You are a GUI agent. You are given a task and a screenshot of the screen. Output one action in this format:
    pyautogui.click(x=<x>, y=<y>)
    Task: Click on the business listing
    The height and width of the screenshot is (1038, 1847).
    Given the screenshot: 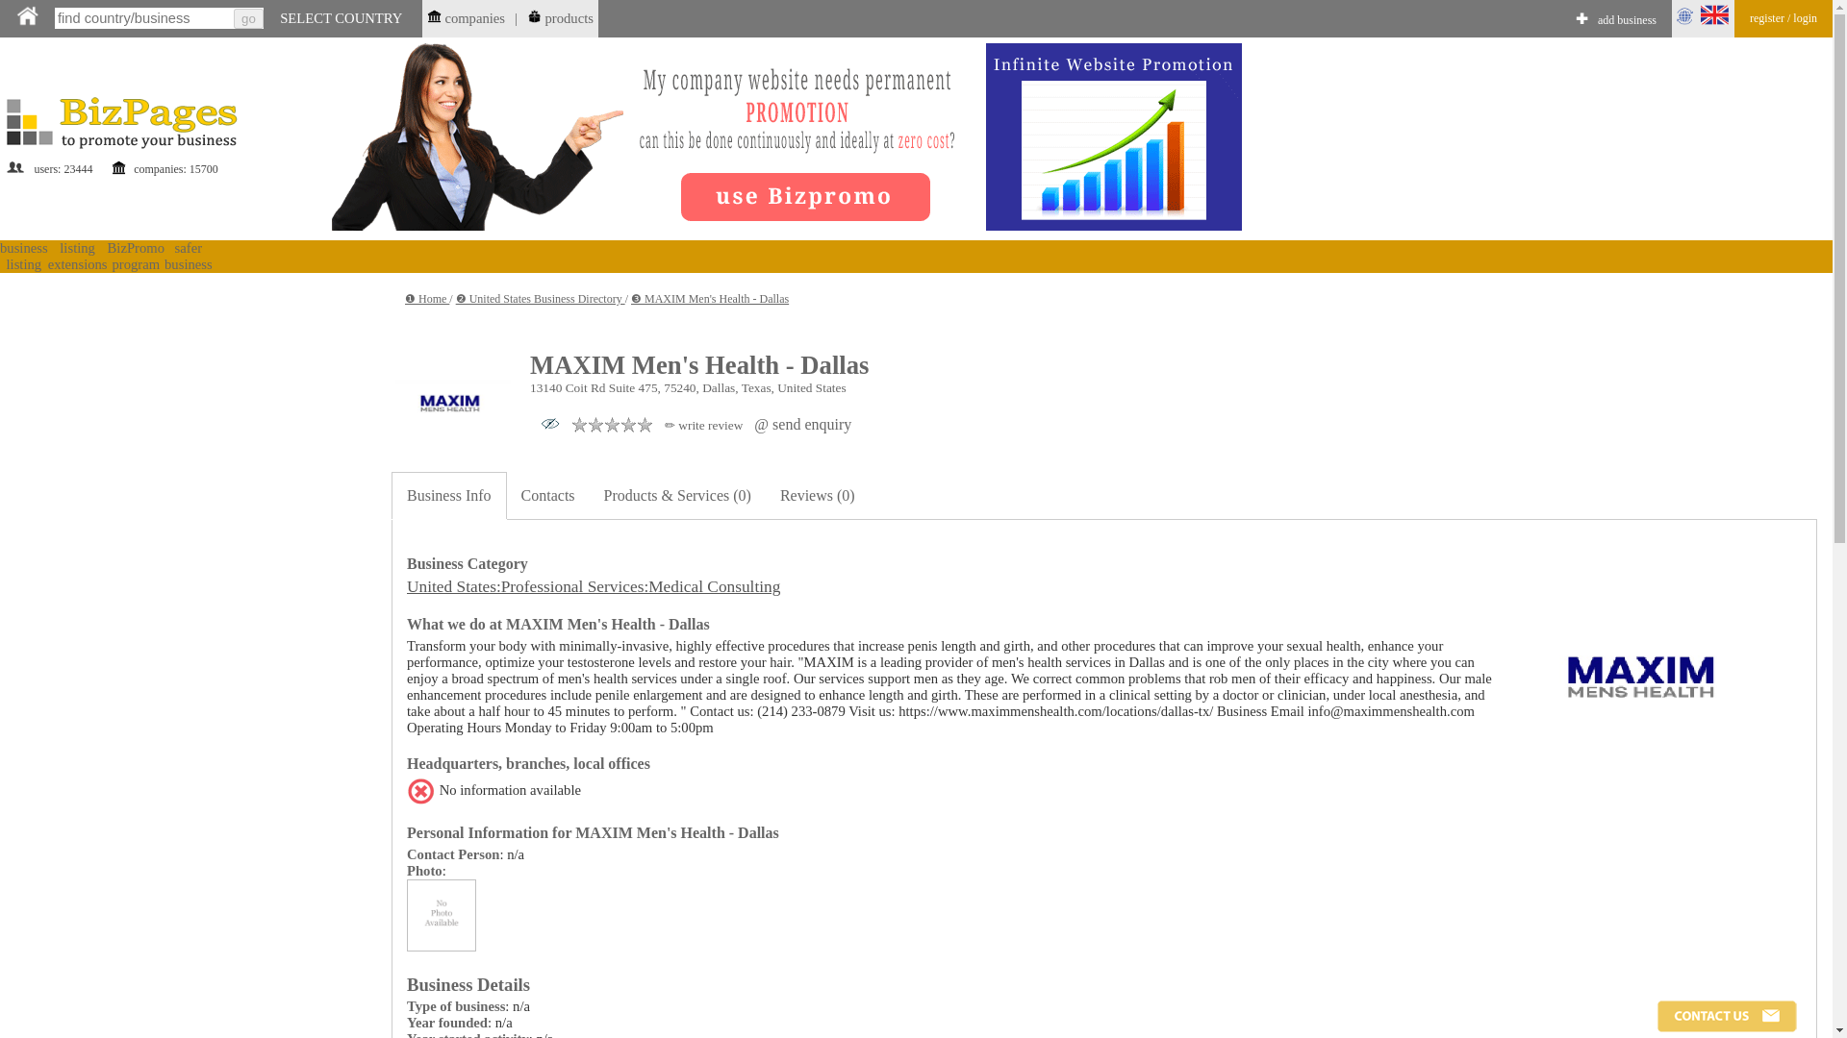 What is the action you would take?
    pyautogui.click(x=23, y=256)
    